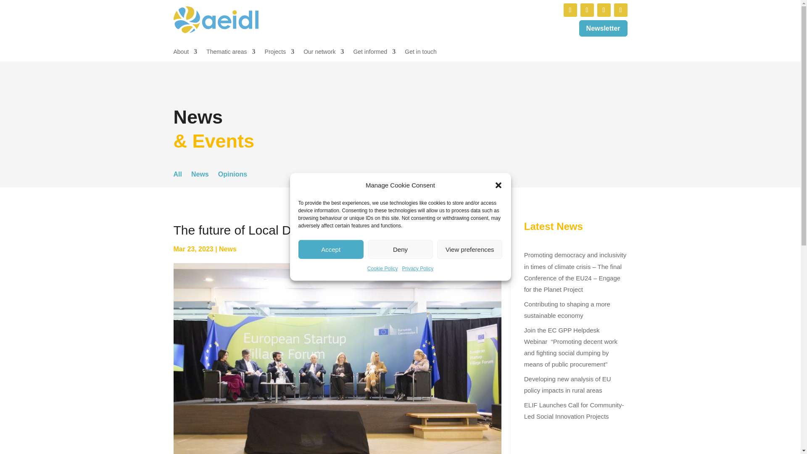 This screenshot has height=454, width=807. What do you see at coordinates (323, 53) in the screenshot?
I see `Our network` at bounding box center [323, 53].